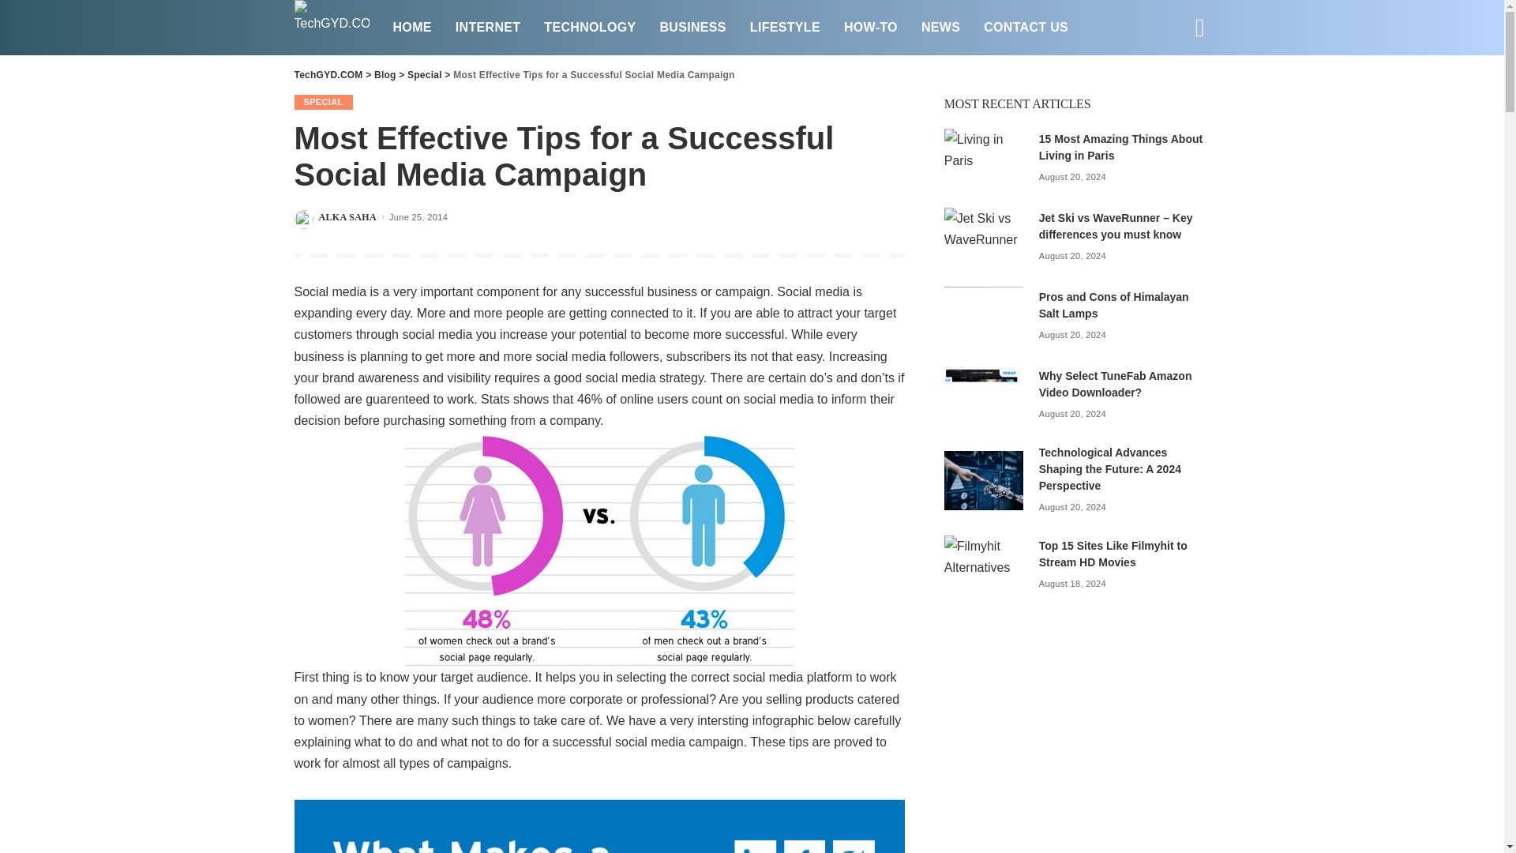 This screenshot has height=853, width=1516. Describe the element at coordinates (331, 28) in the screenshot. I see `TechGYD.COM` at that location.